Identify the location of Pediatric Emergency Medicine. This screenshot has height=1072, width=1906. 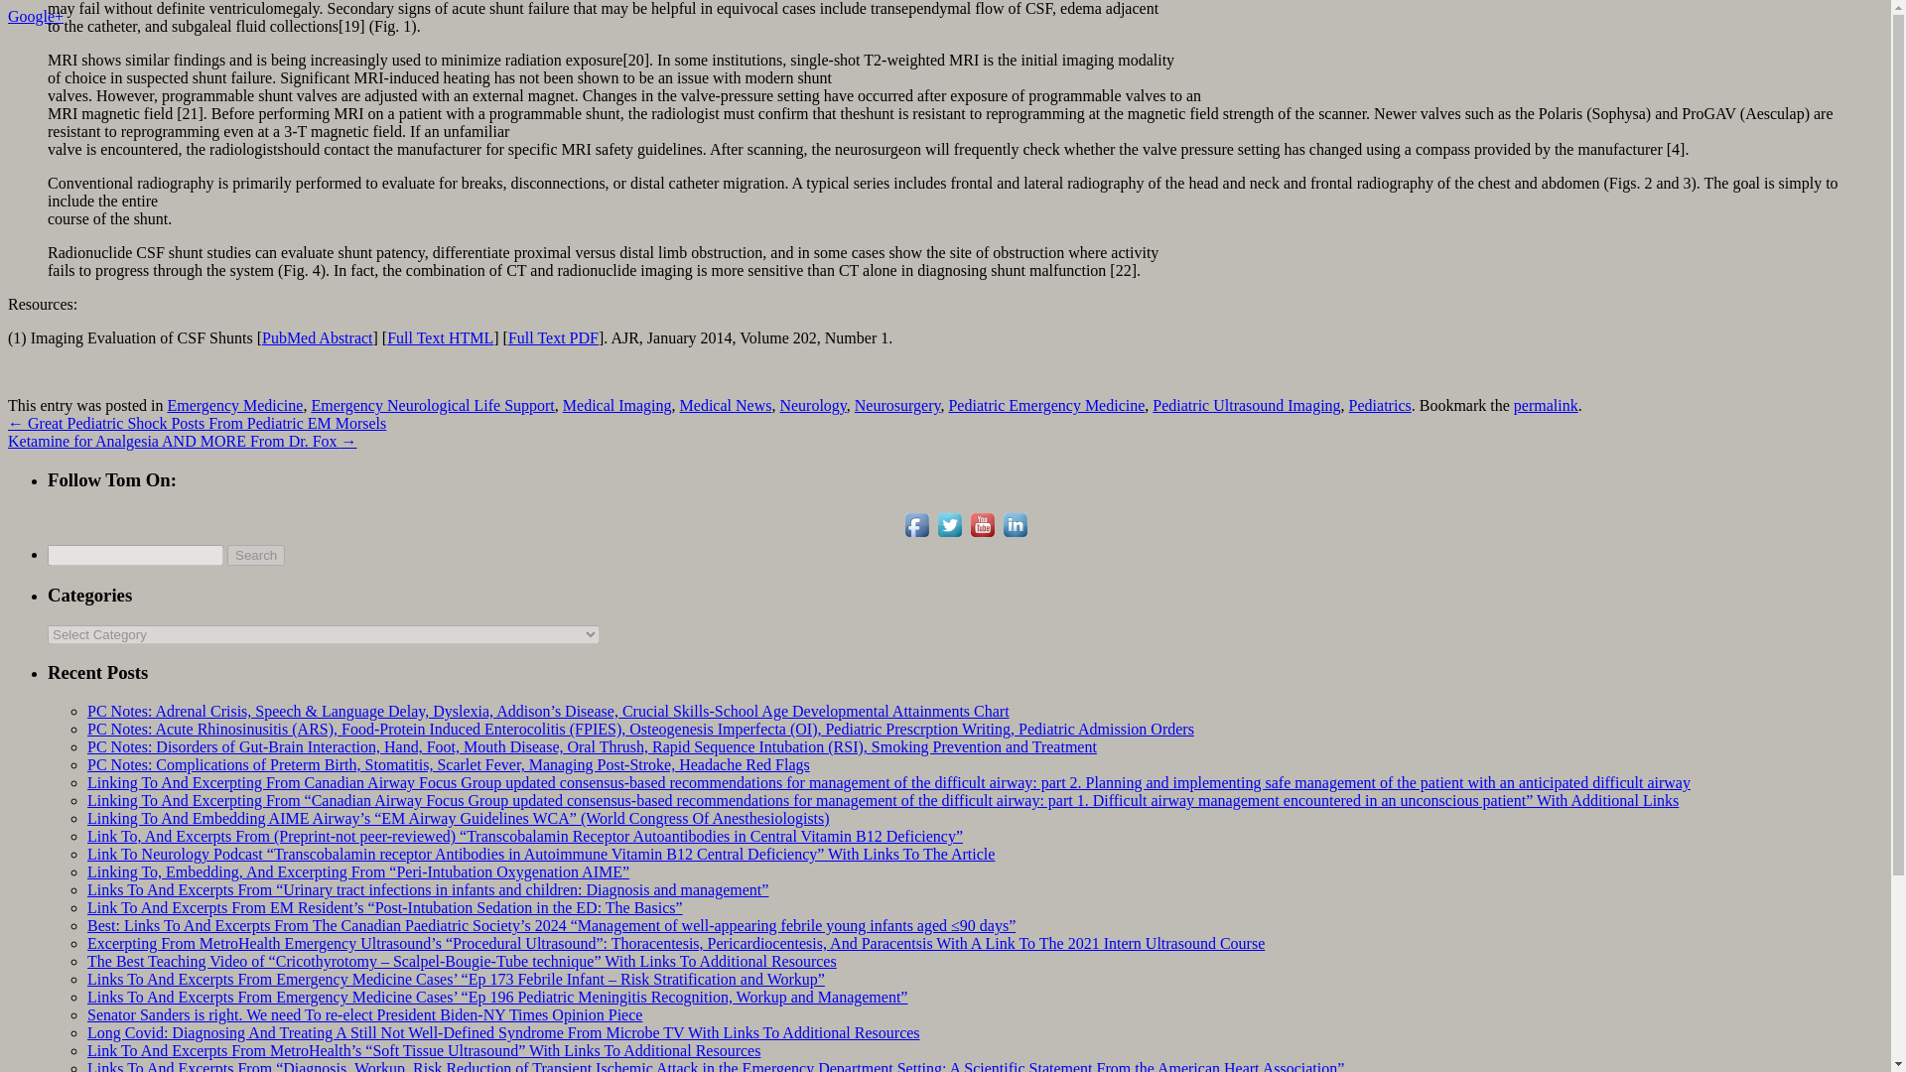
(1046, 405).